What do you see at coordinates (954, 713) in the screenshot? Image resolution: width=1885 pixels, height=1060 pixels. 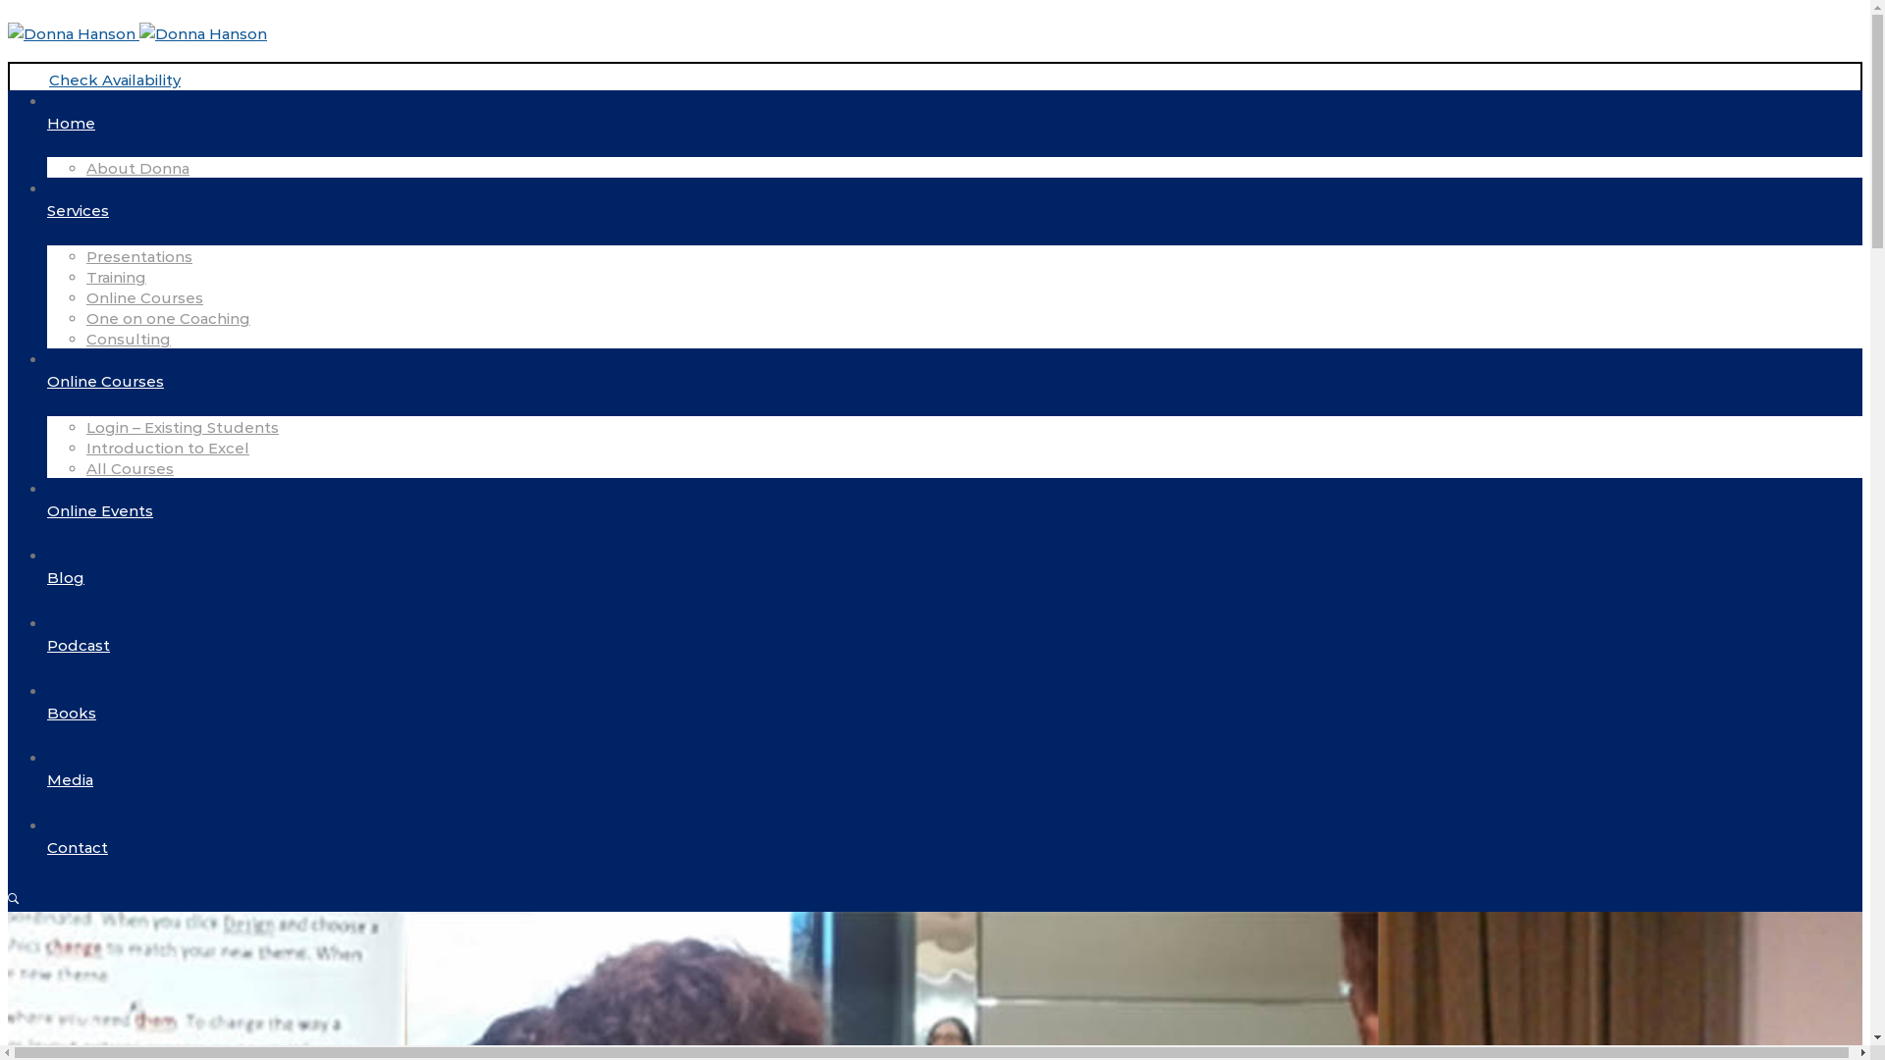 I see `Books` at bounding box center [954, 713].